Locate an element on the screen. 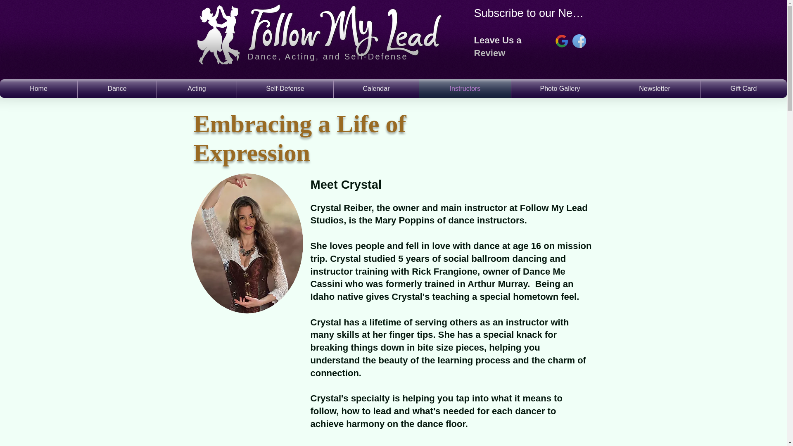  Instructors is located at coordinates (465, 88).